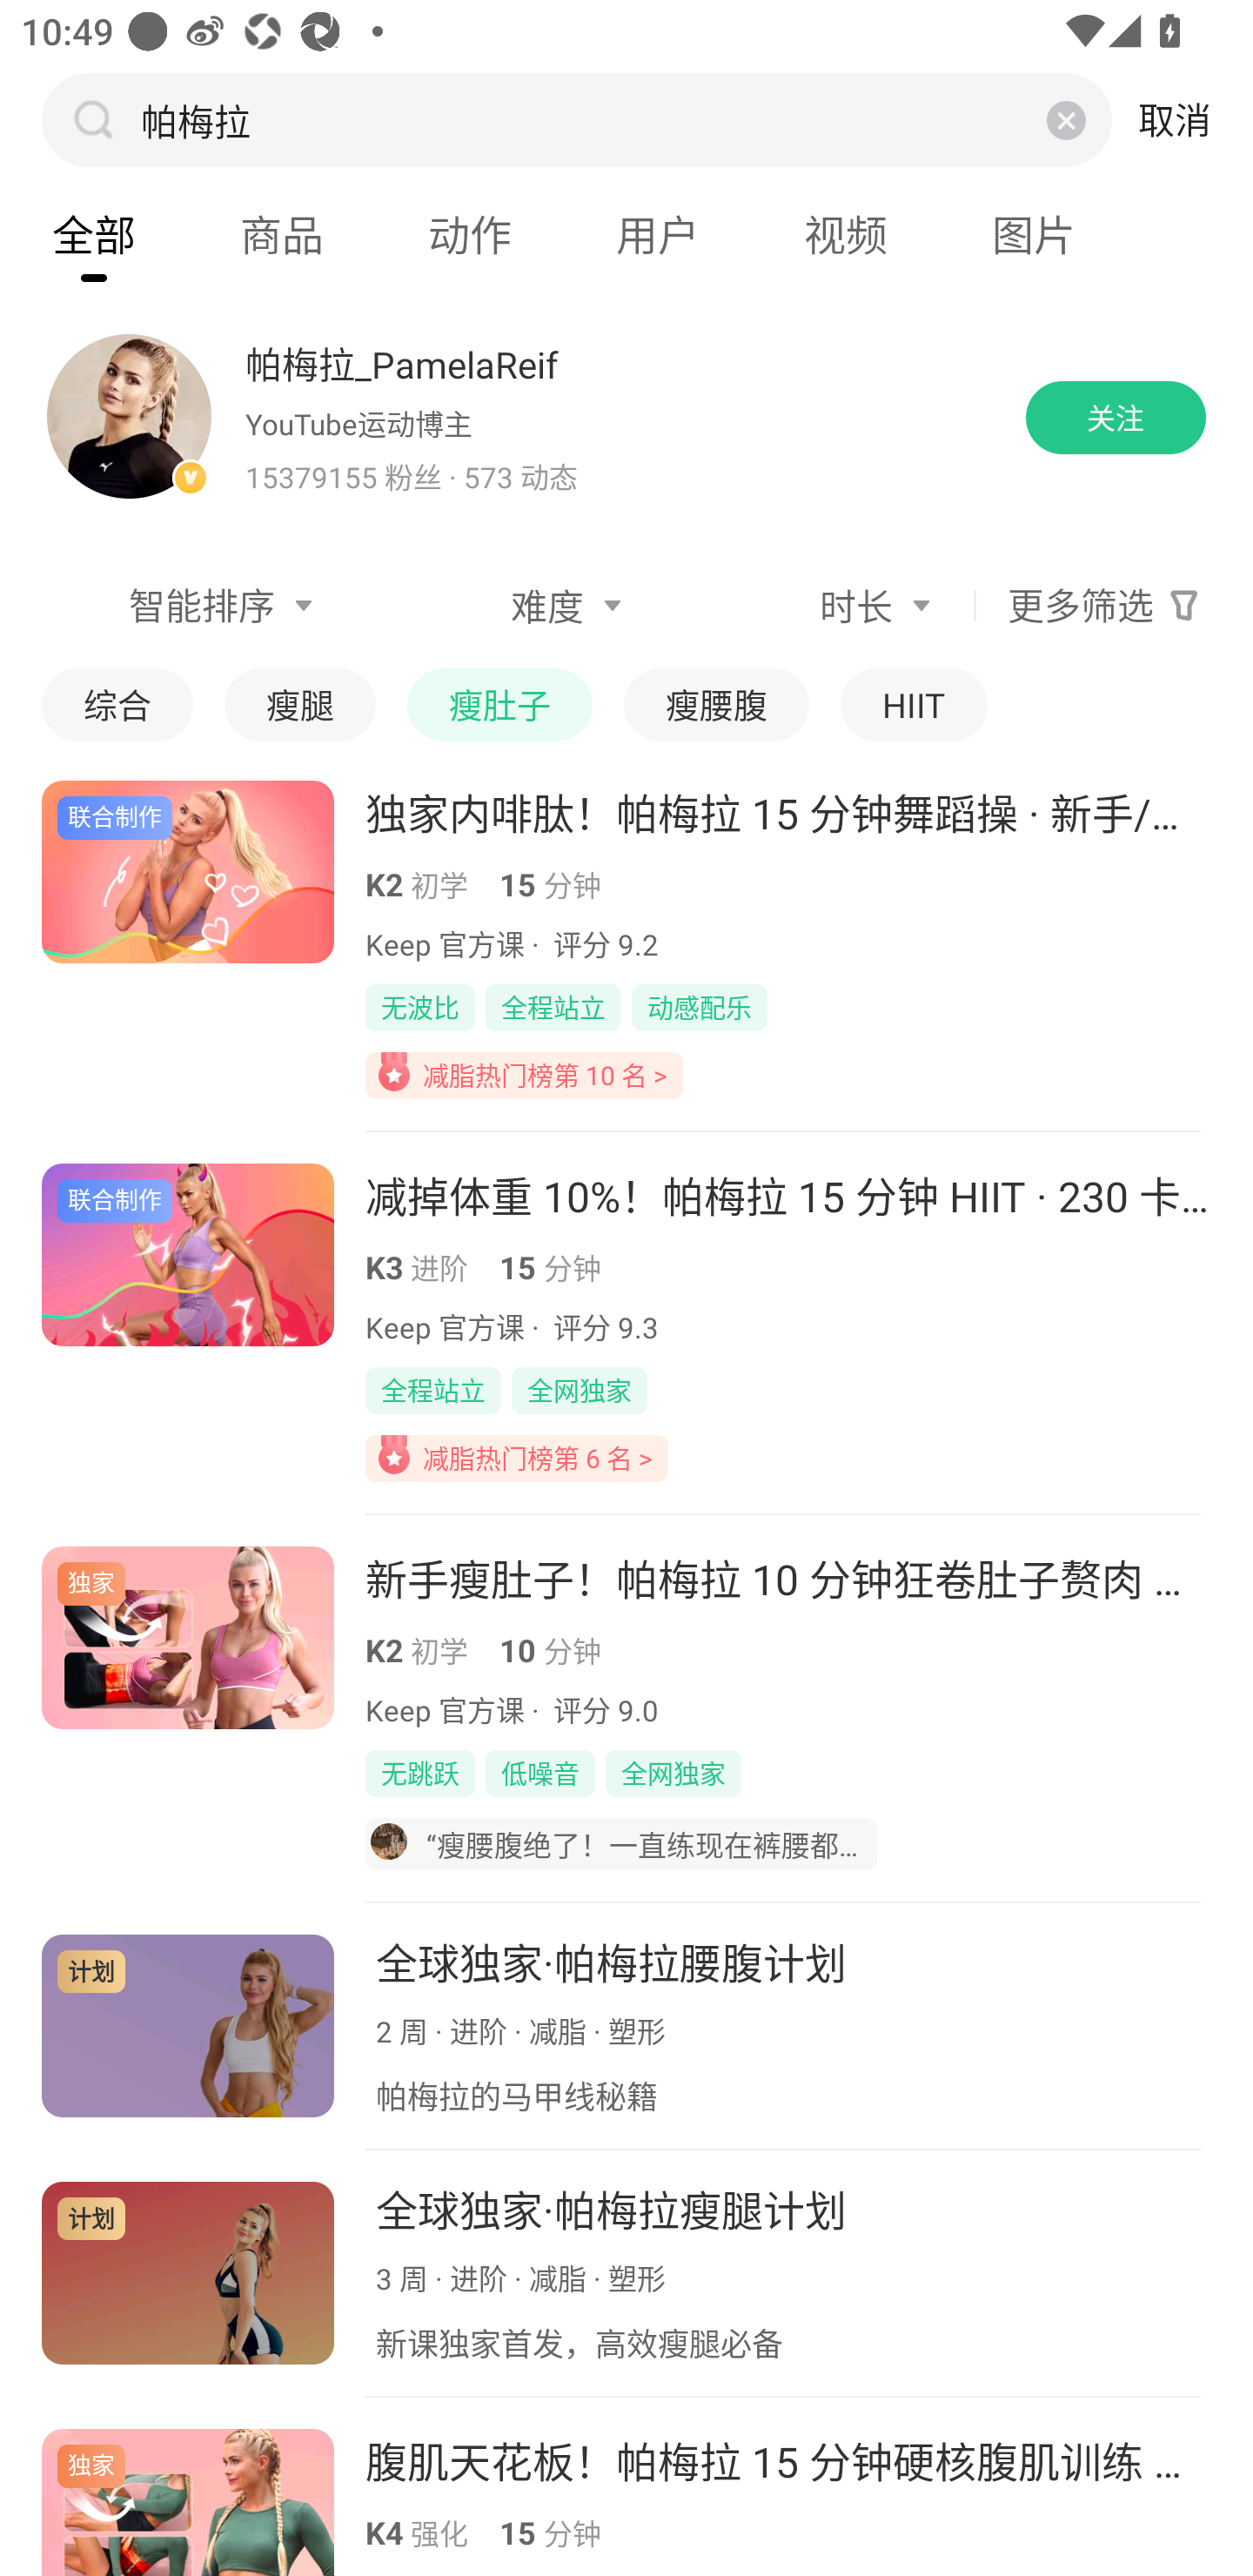  What do you see at coordinates (517, 1457) in the screenshot?
I see `减脂热门榜第 6 名 >` at bounding box center [517, 1457].